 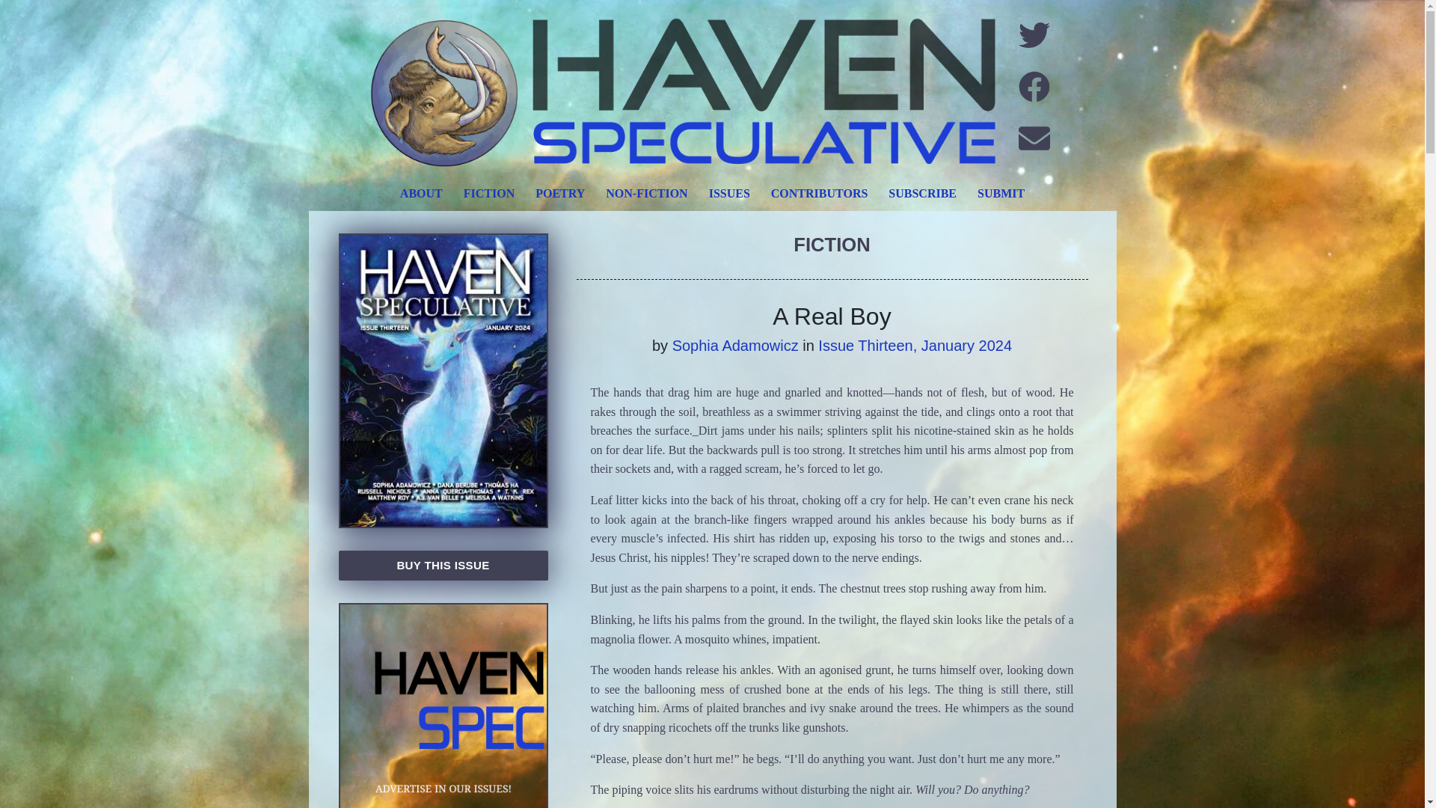 What do you see at coordinates (915, 346) in the screenshot?
I see `Issue Thirteen, January 2024` at bounding box center [915, 346].